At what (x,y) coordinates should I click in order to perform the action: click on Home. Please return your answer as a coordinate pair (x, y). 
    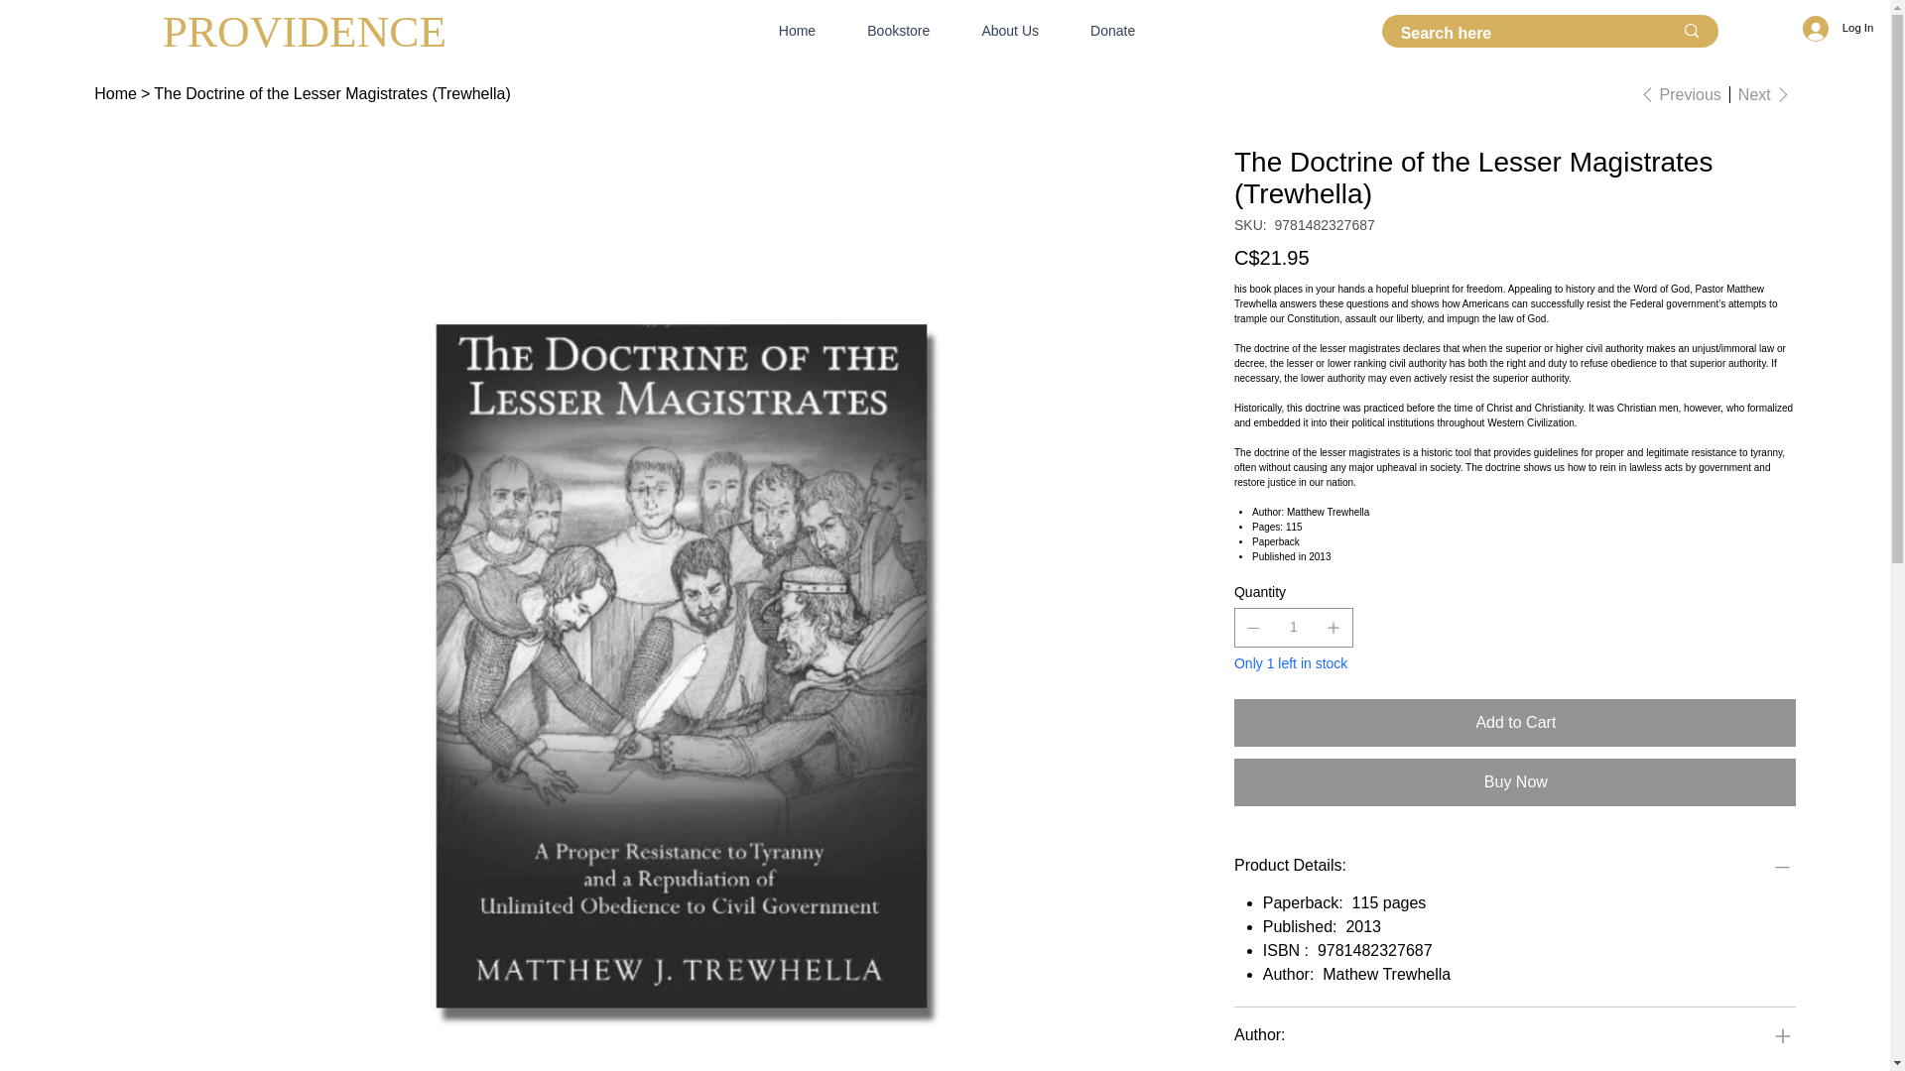
    Looking at the image, I should click on (115, 93).